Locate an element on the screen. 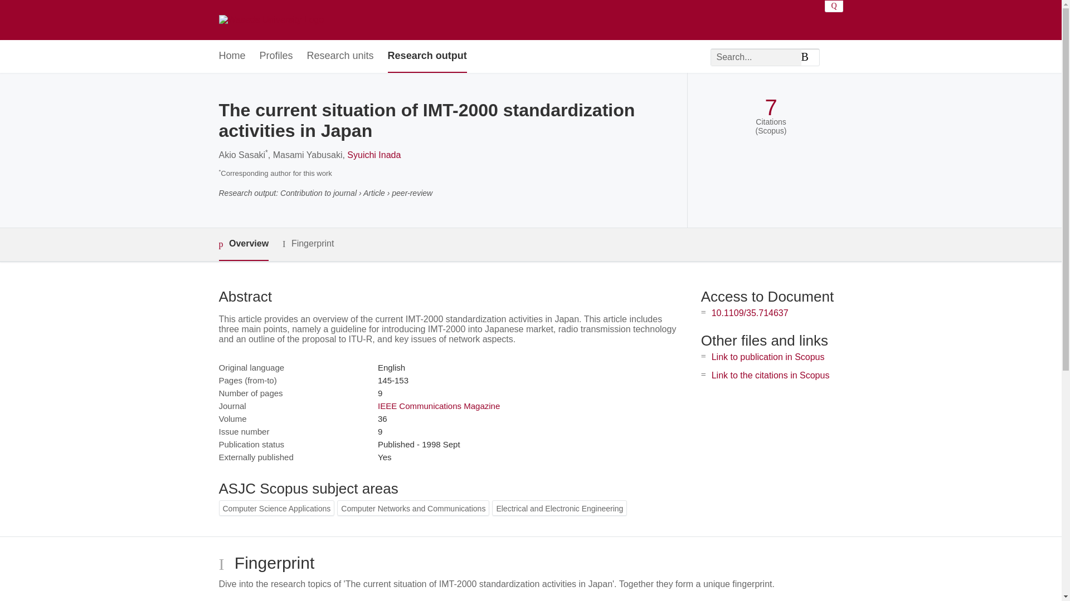  Research output is located at coordinates (427, 56).